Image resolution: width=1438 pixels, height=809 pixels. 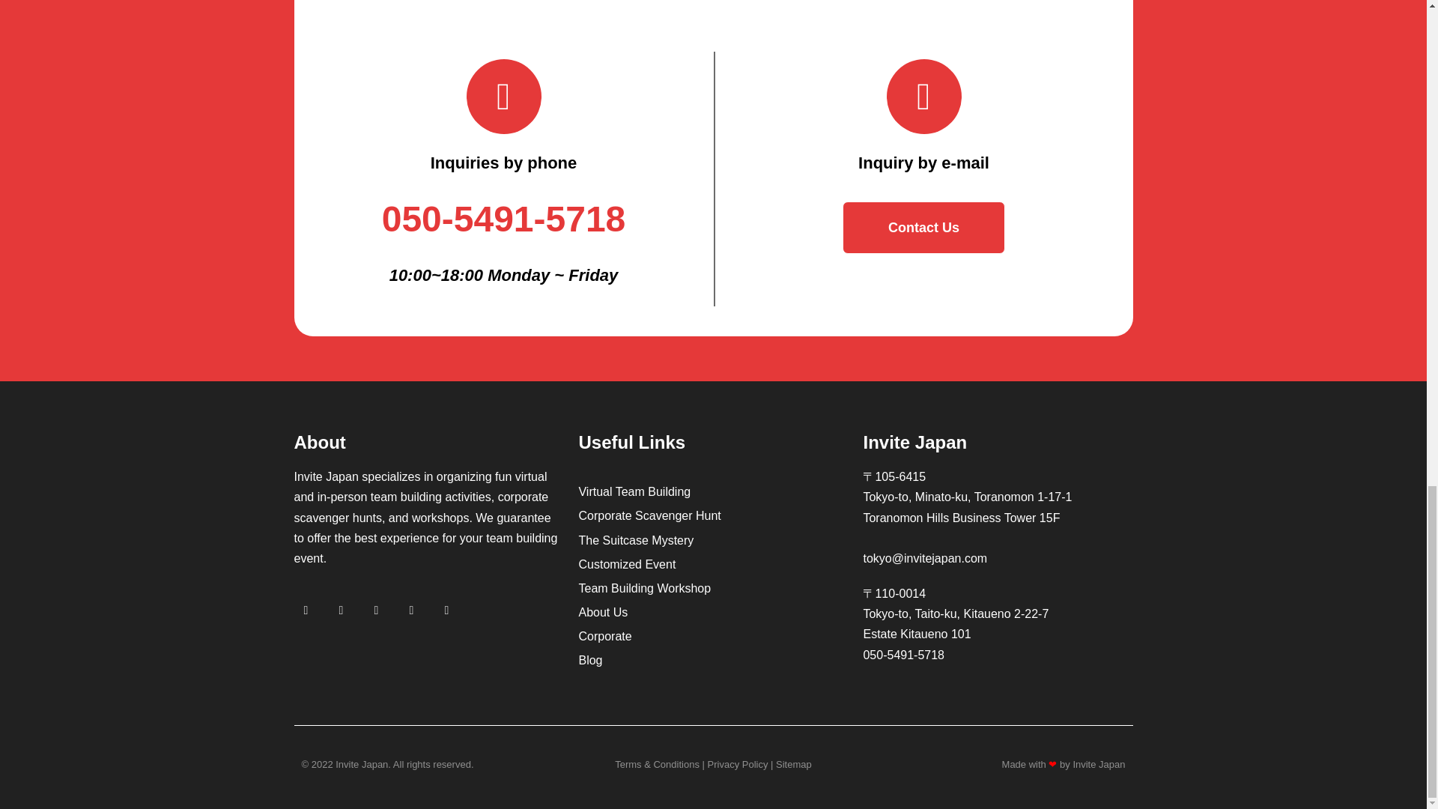 What do you see at coordinates (306, 610) in the screenshot?
I see `Facebook-f` at bounding box center [306, 610].